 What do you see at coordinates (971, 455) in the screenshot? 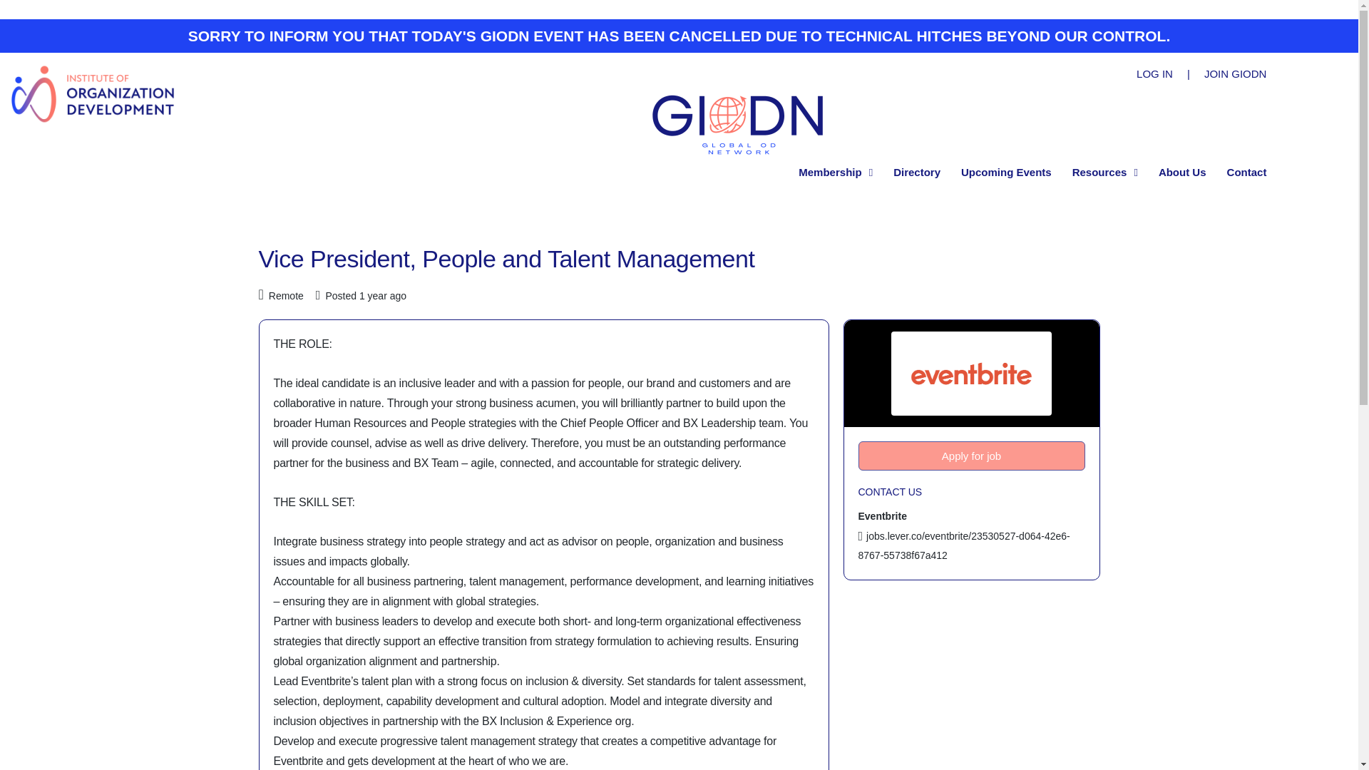
I see `Apply for job` at bounding box center [971, 455].